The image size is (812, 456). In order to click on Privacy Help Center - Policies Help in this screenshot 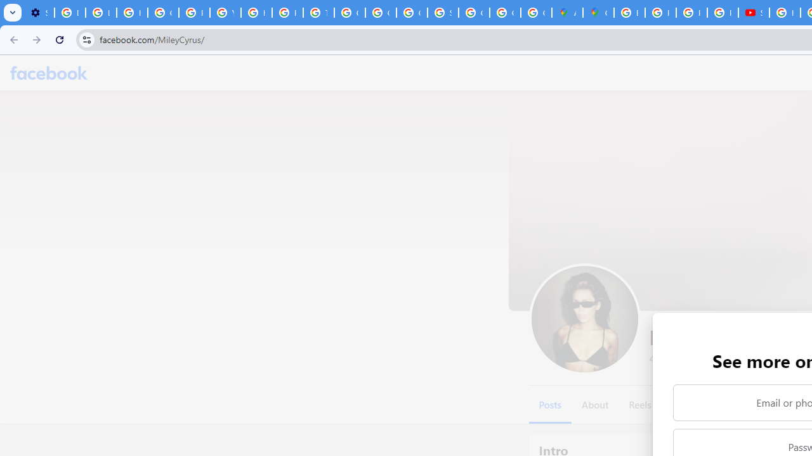, I will do `click(194, 13)`.